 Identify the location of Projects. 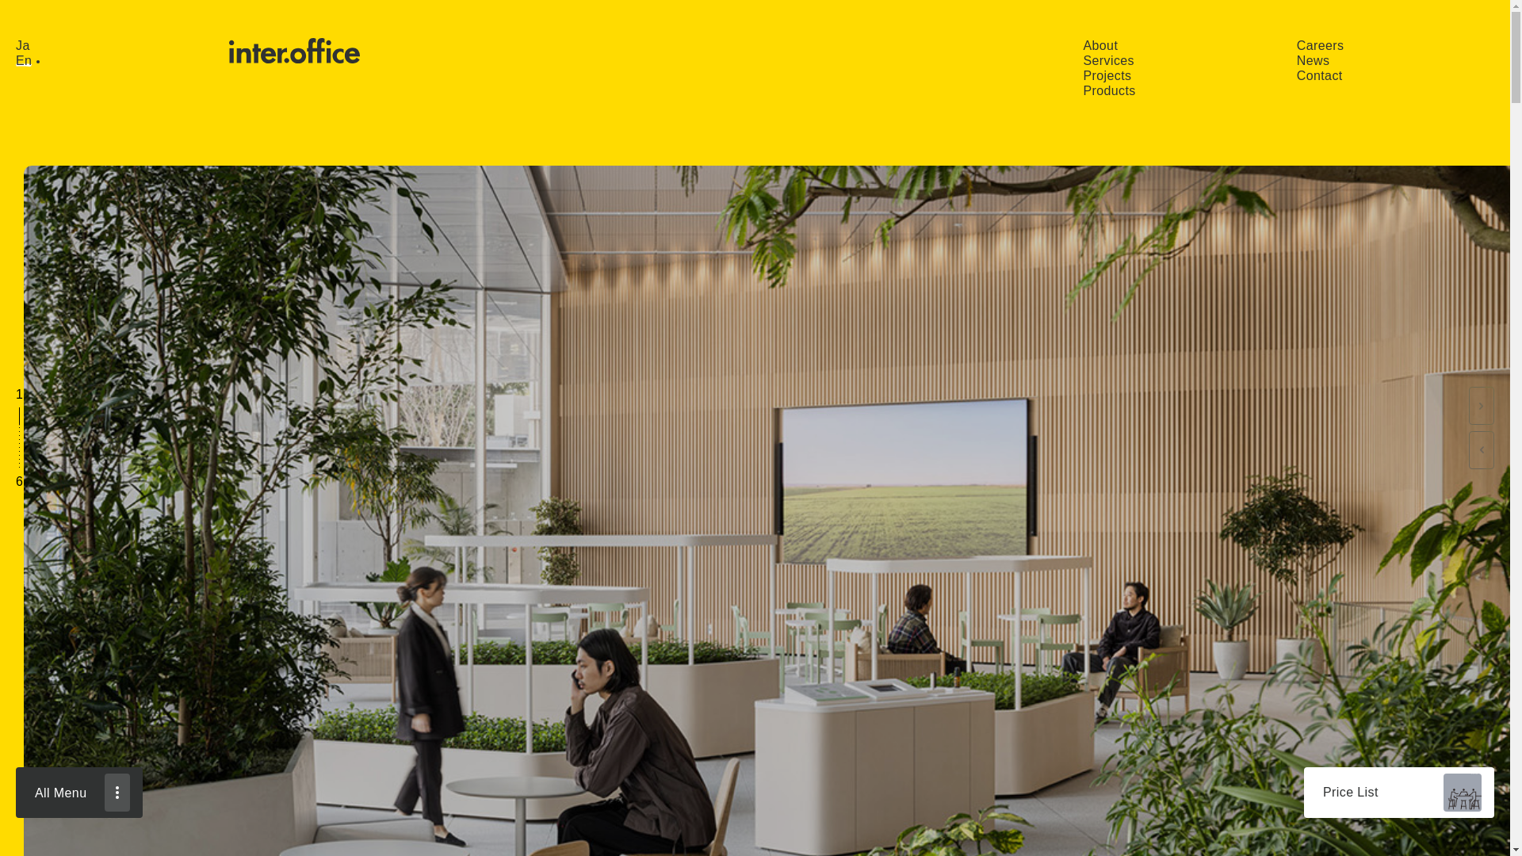
(1111, 75).